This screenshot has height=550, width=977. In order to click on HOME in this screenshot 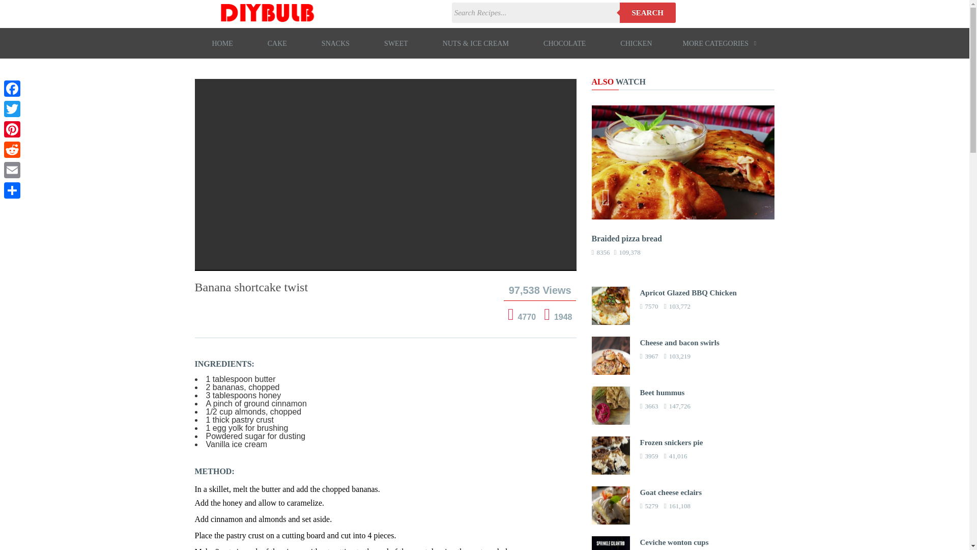, I will do `click(222, 43)`.